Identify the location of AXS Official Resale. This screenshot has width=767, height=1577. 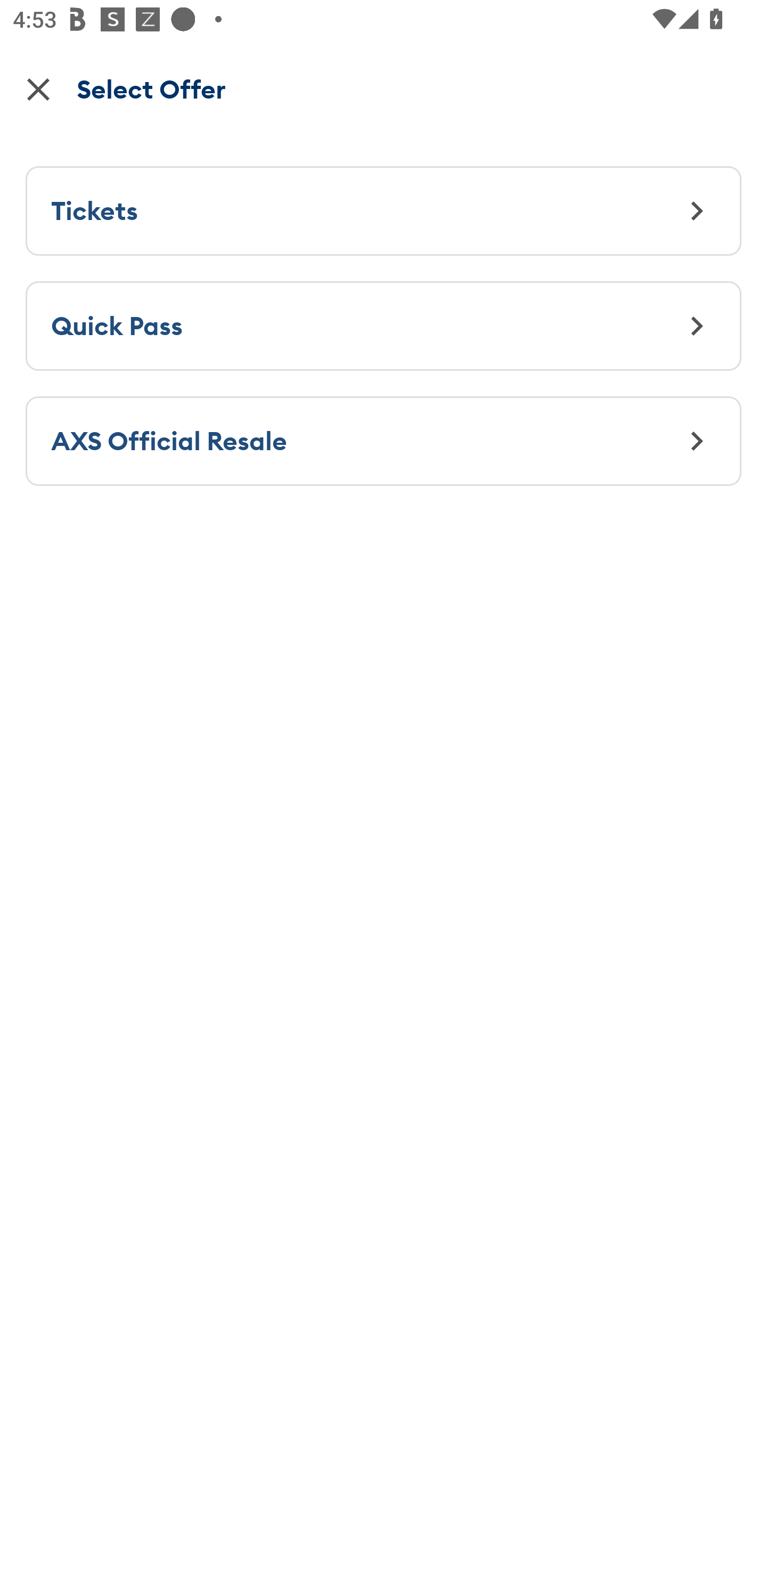
(383, 440).